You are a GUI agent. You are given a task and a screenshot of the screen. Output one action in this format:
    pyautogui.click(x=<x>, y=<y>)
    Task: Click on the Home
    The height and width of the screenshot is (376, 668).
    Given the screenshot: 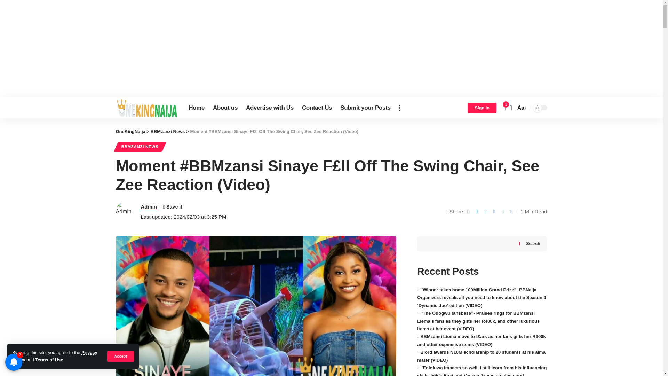 What is the action you would take?
    pyautogui.click(x=196, y=108)
    